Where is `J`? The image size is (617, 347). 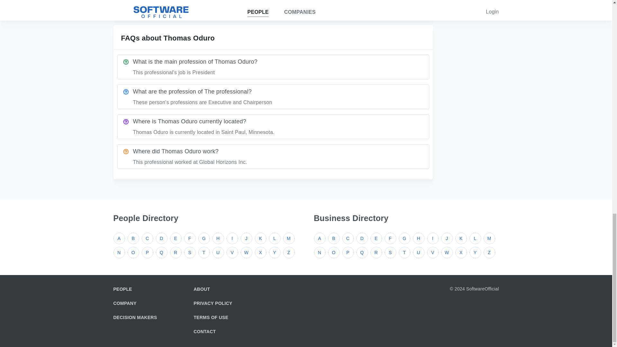
J is located at coordinates (246, 238).